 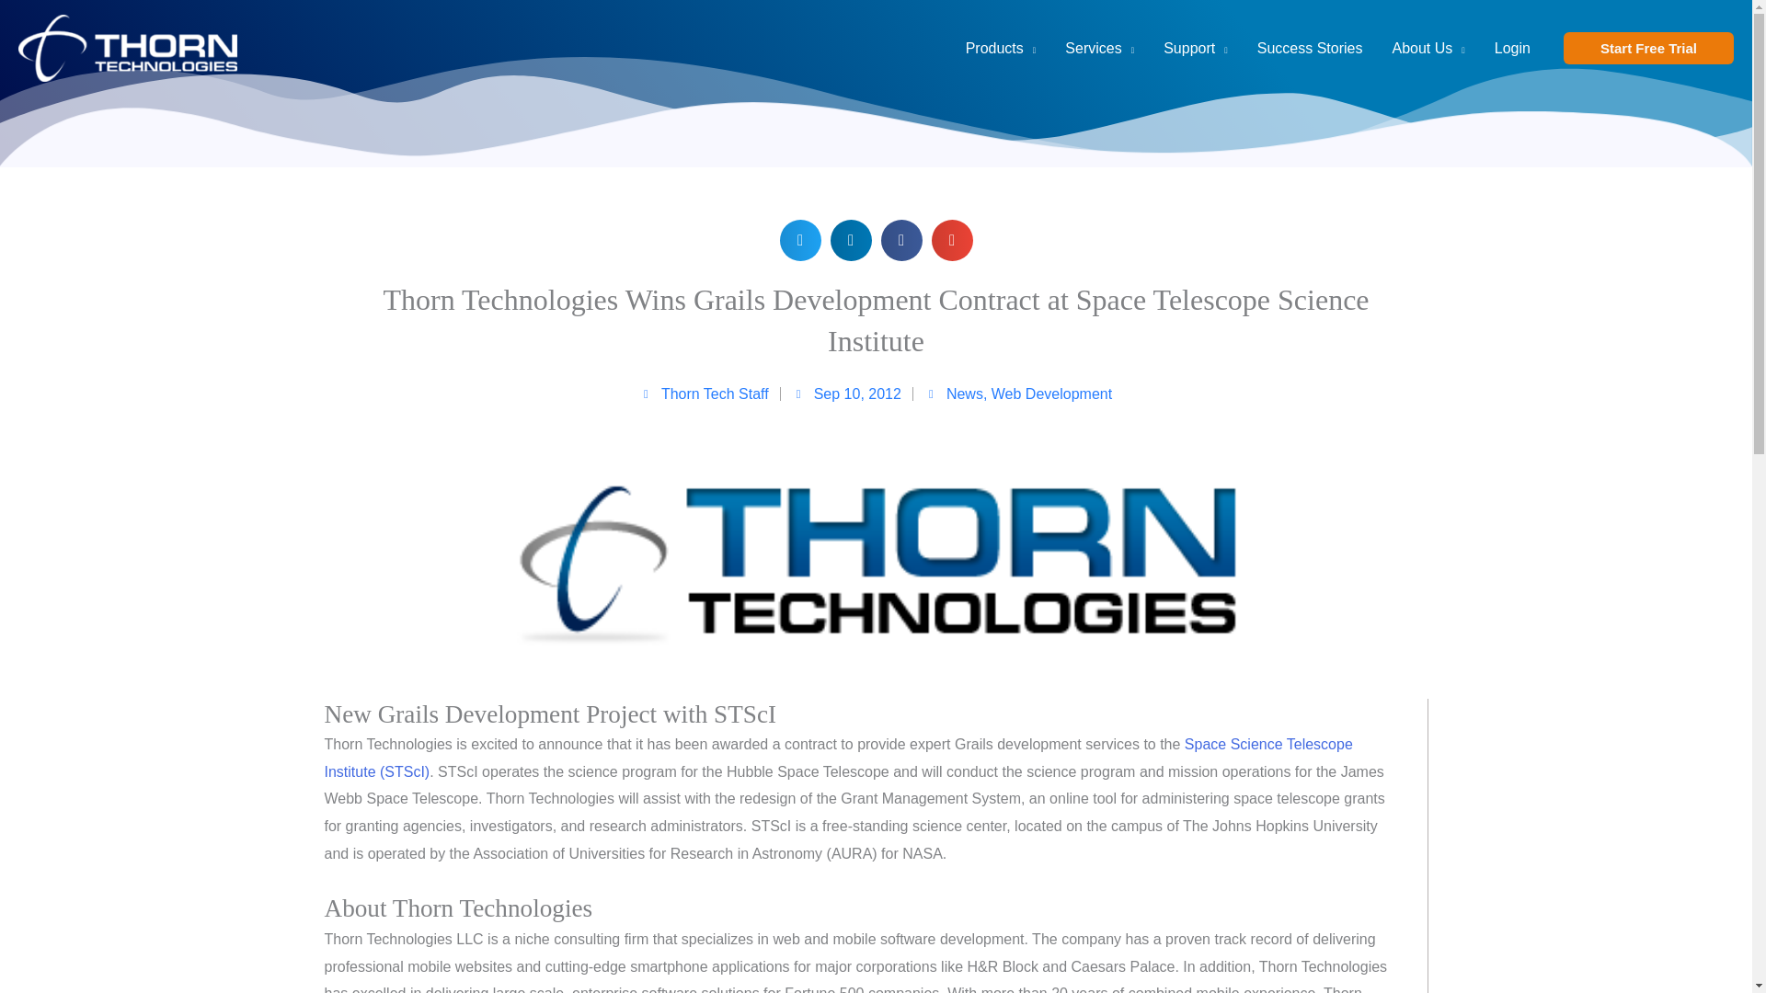 I want to click on Thorn Tech Staff, so click(x=704, y=394).